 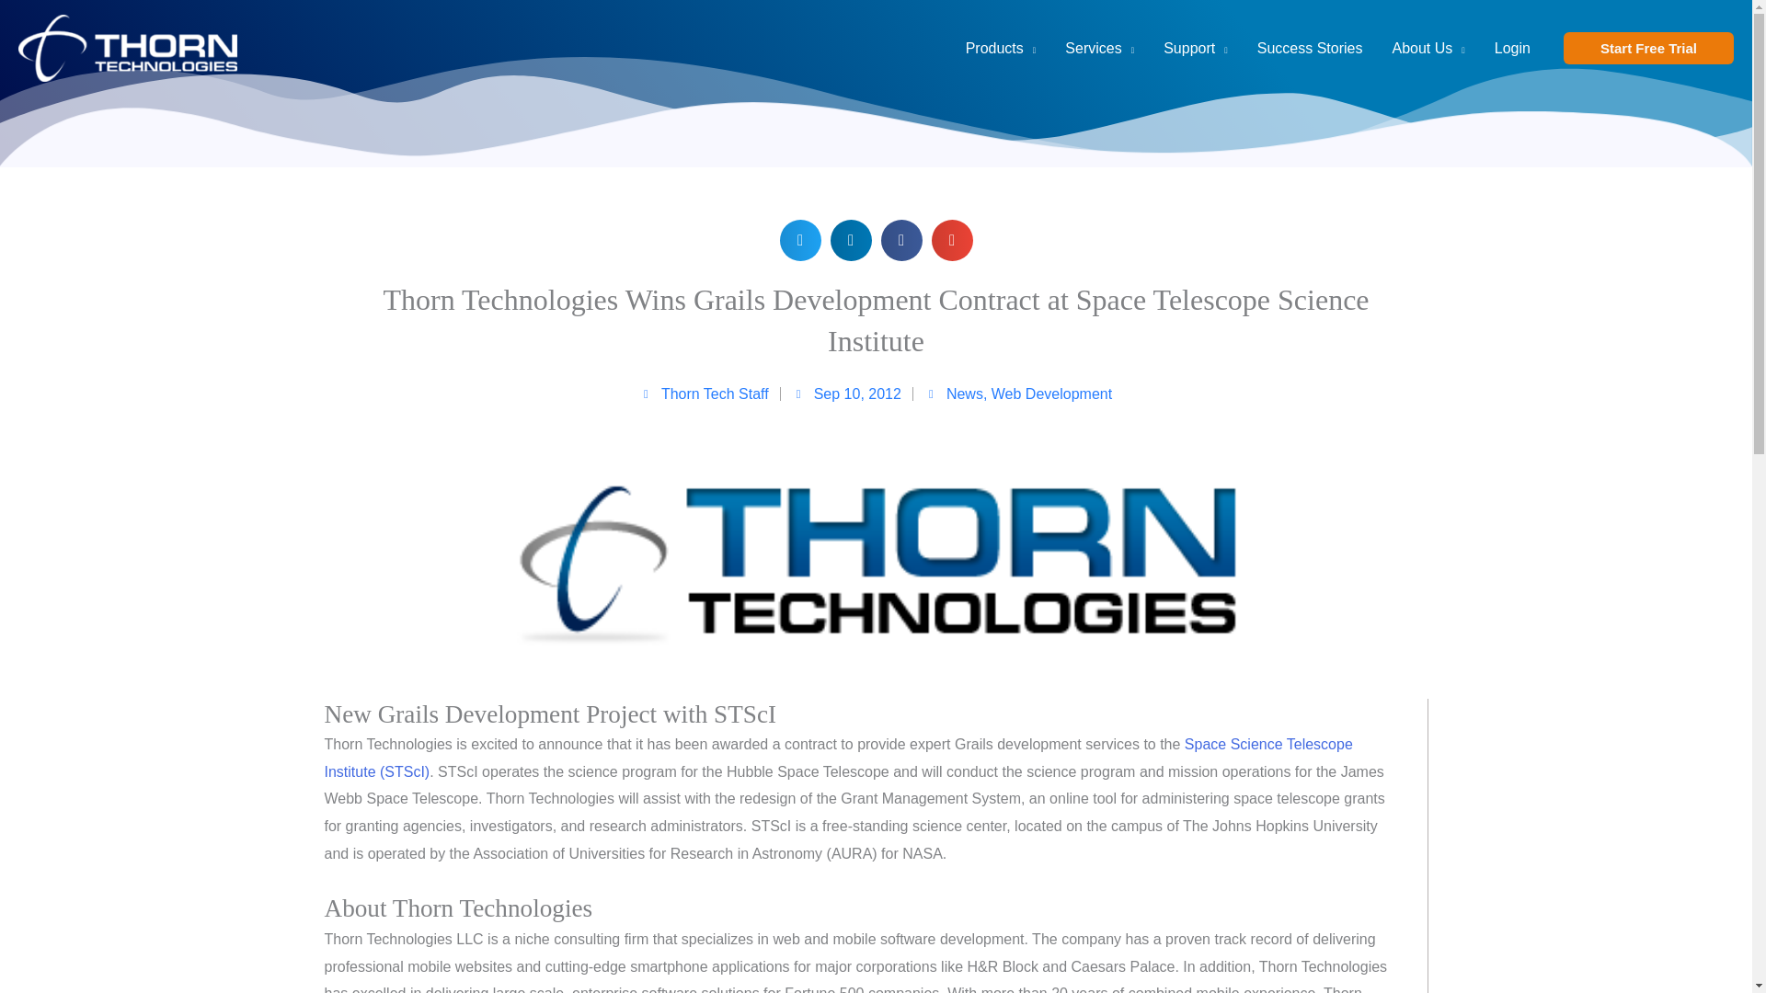 I want to click on Thorn Tech Staff, so click(x=704, y=394).